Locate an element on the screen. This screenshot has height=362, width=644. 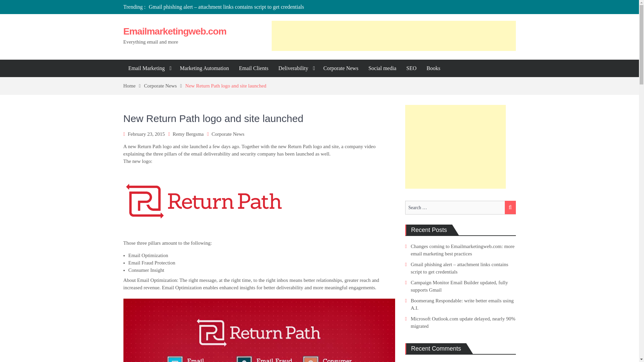
Corporate News is located at coordinates (164, 86).